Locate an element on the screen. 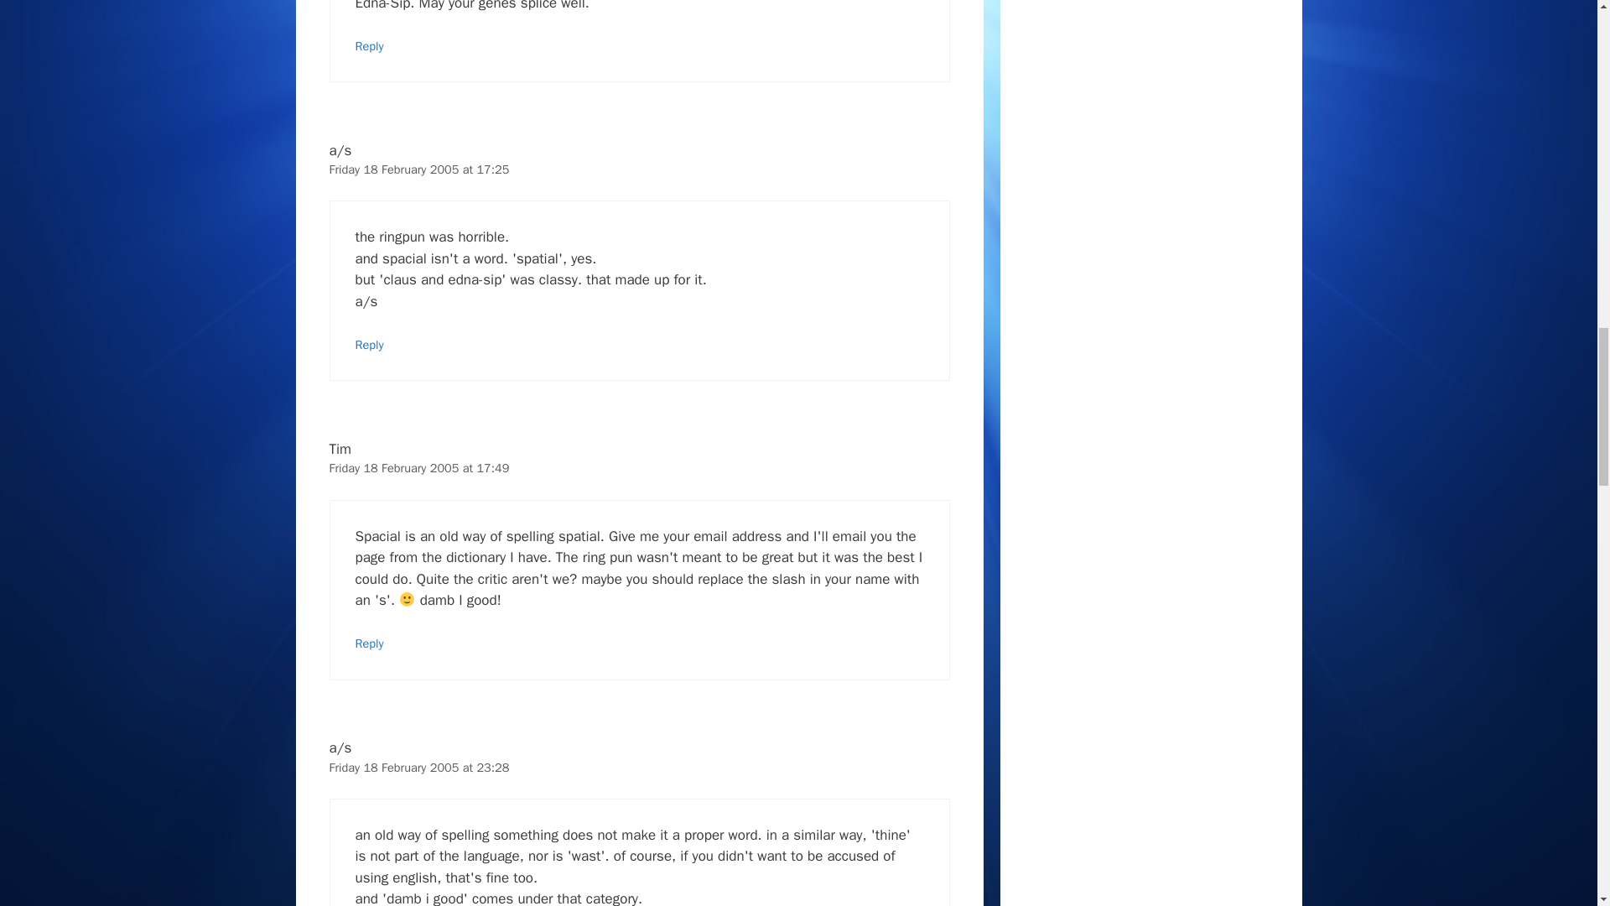  Reply is located at coordinates (370, 344).